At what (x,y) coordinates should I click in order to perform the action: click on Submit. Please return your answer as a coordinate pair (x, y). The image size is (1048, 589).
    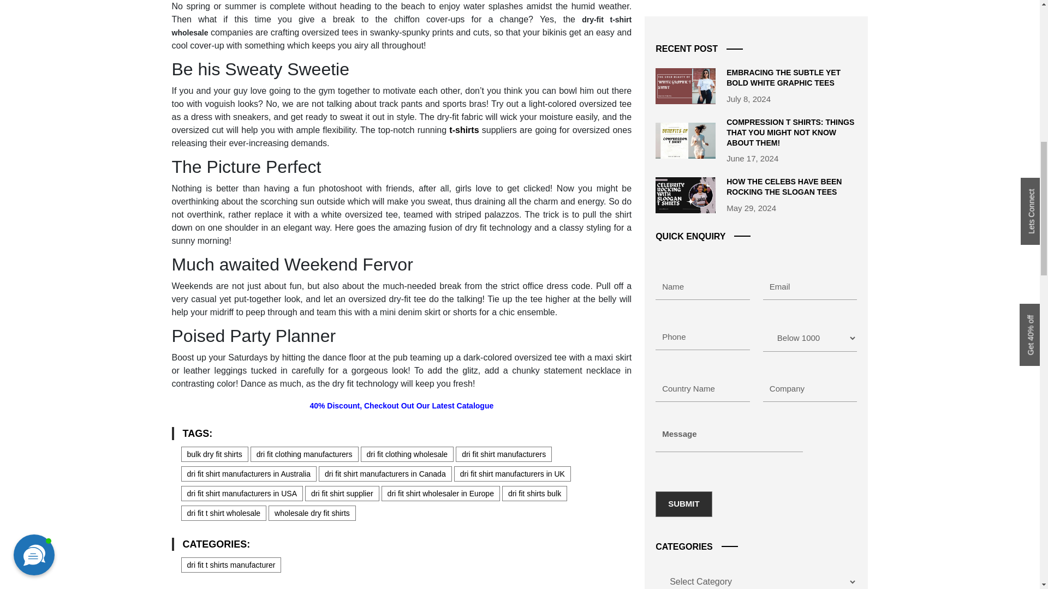
    Looking at the image, I should click on (684, 9).